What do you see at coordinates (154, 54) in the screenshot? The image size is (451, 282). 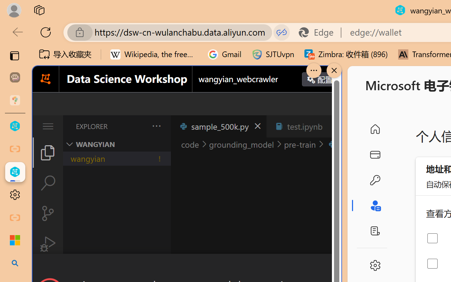 I see `Wikipedia, the free encyclopedia` at bounding box center [154, 54].